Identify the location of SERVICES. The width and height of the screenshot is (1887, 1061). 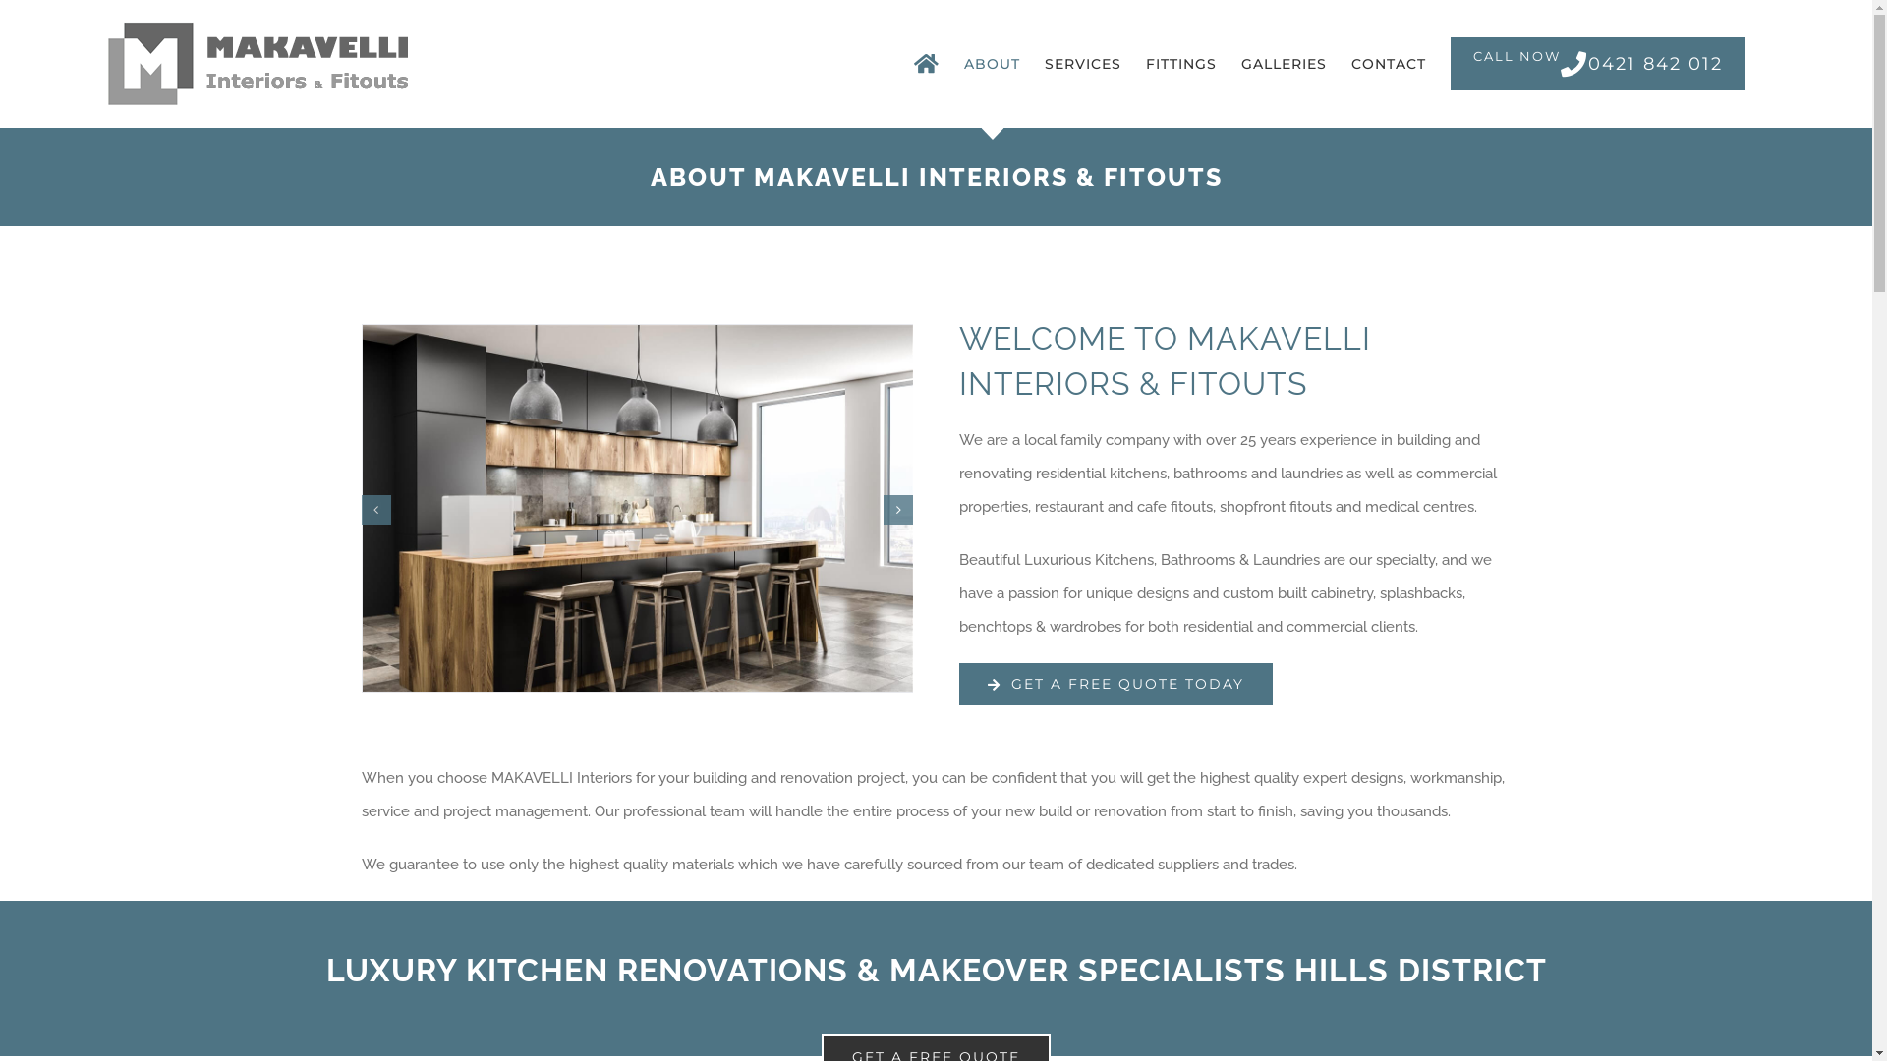
(1083, 64).